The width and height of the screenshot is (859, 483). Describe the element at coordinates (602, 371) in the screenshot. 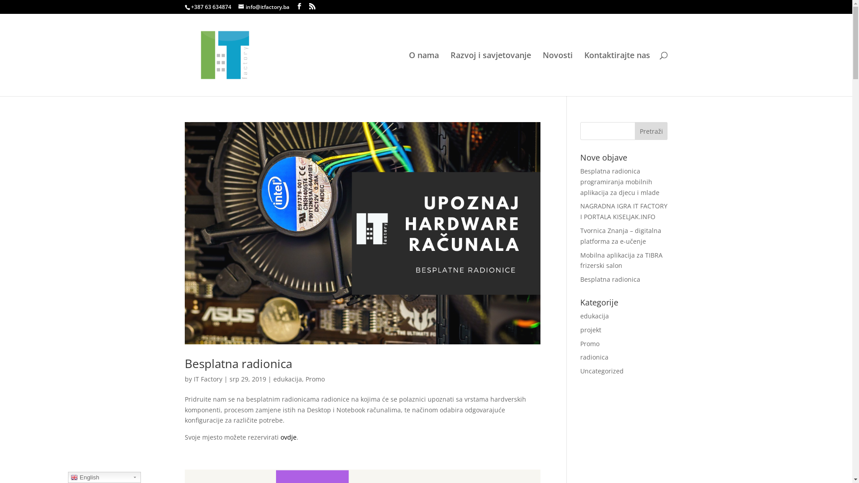

I see `Uncategorized` at that location.